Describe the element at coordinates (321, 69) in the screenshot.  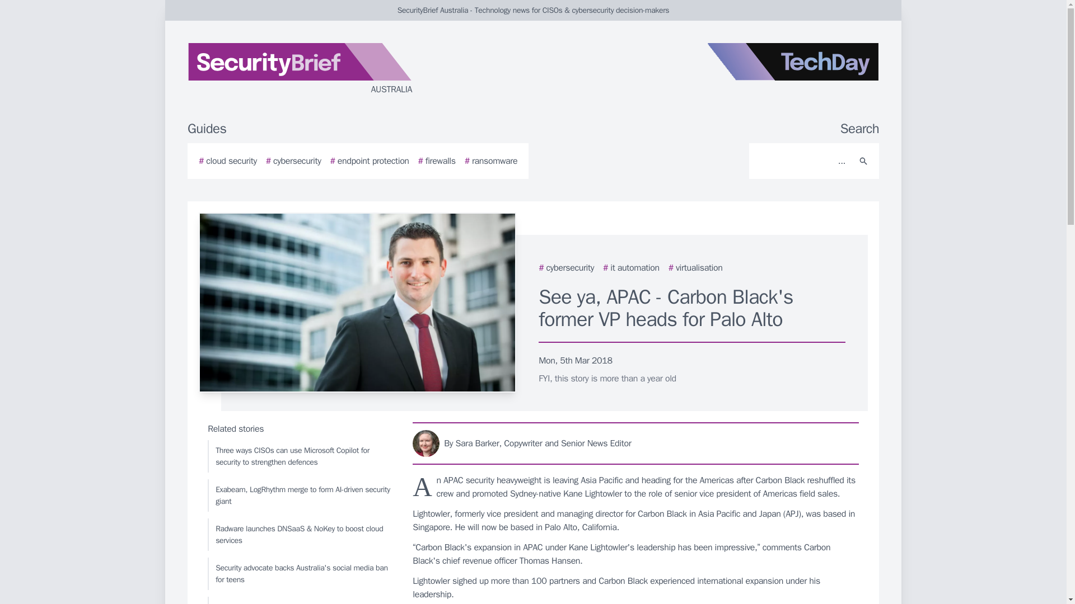
I see `AUSTRALIA` at that location.